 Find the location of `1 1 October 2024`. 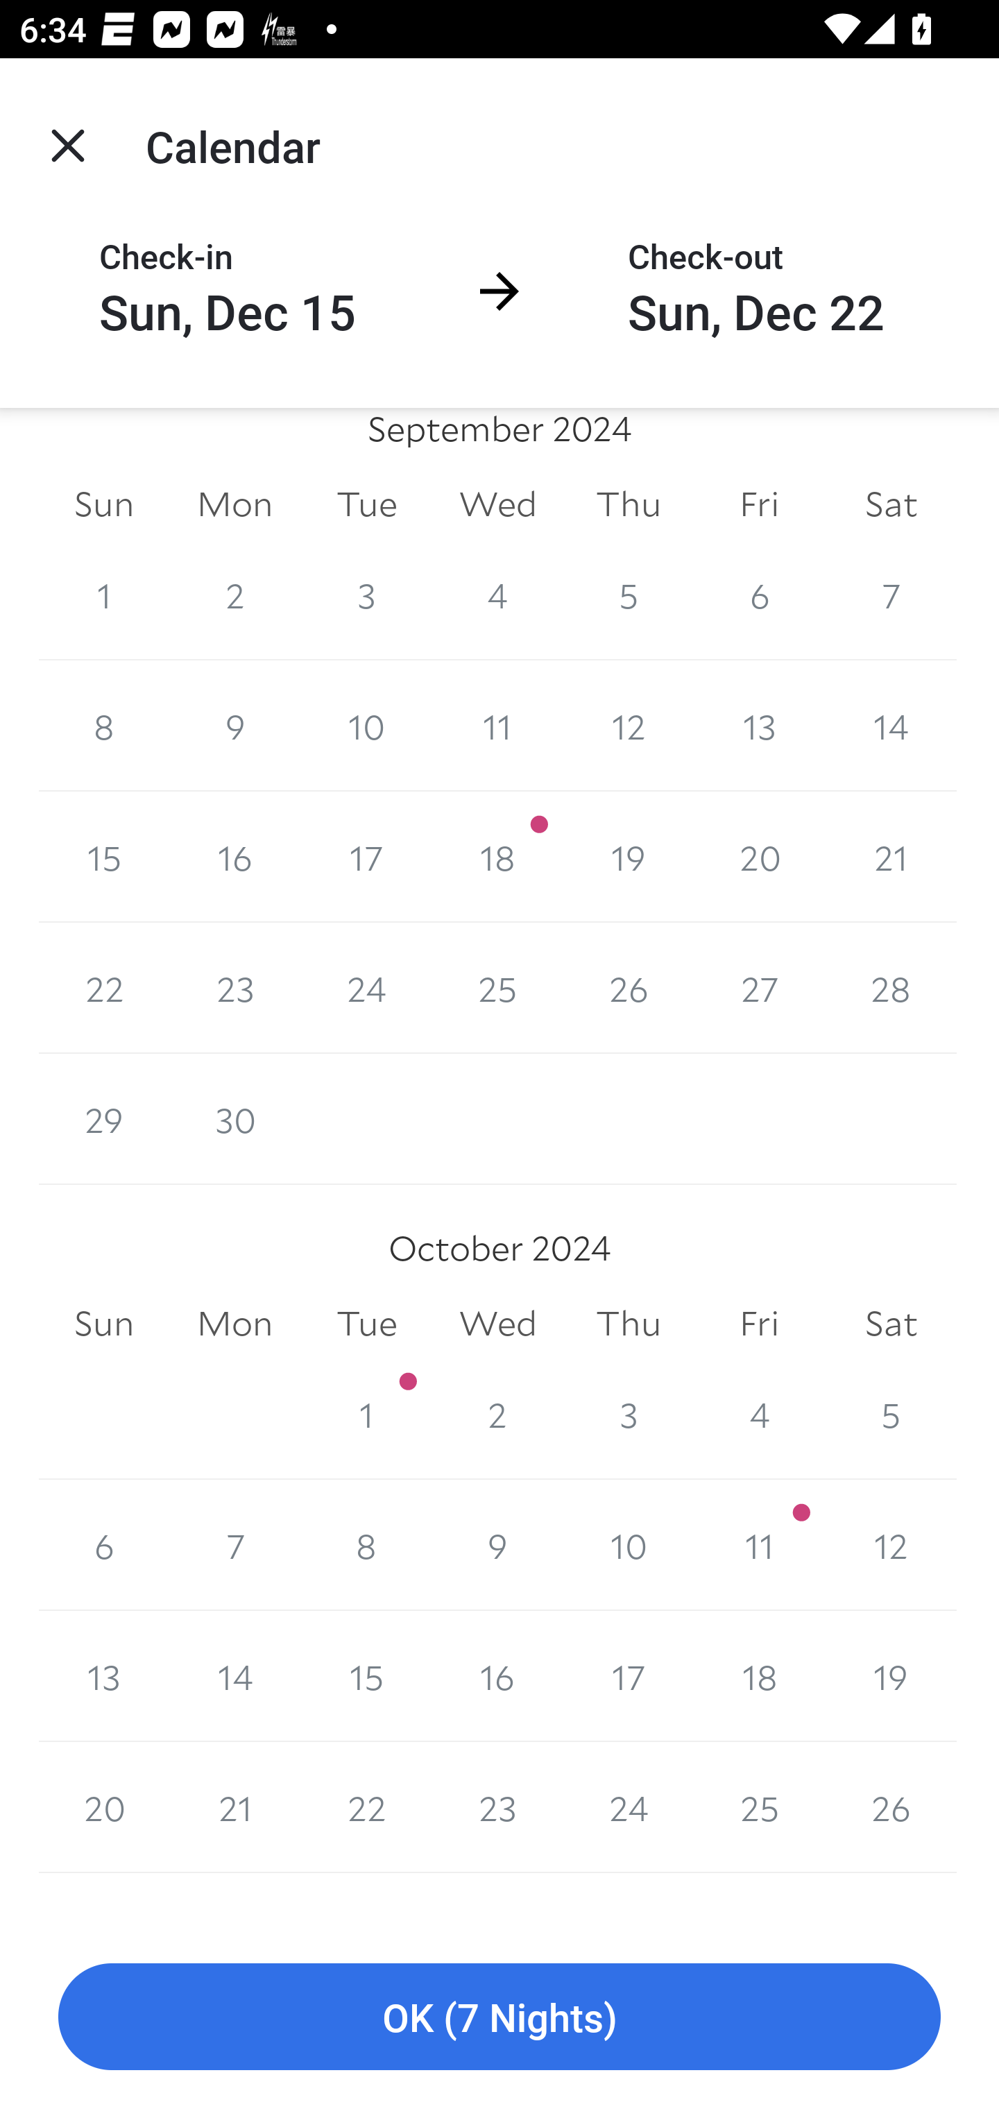

1 1 October 2024 is located at coordinates (366, 1414).